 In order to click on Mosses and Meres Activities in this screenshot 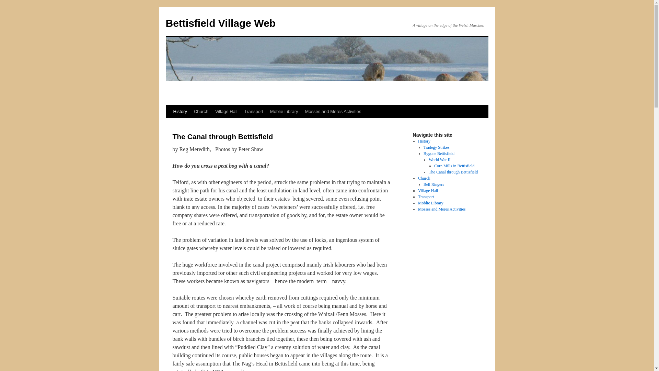, I will do `click(441, 209)`.